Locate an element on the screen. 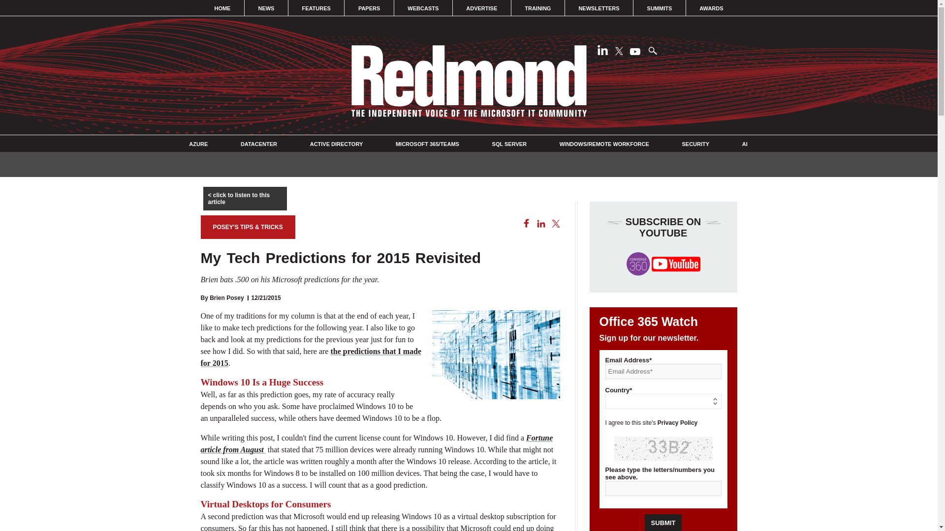  AZURE is located at coordinates (198, 144).